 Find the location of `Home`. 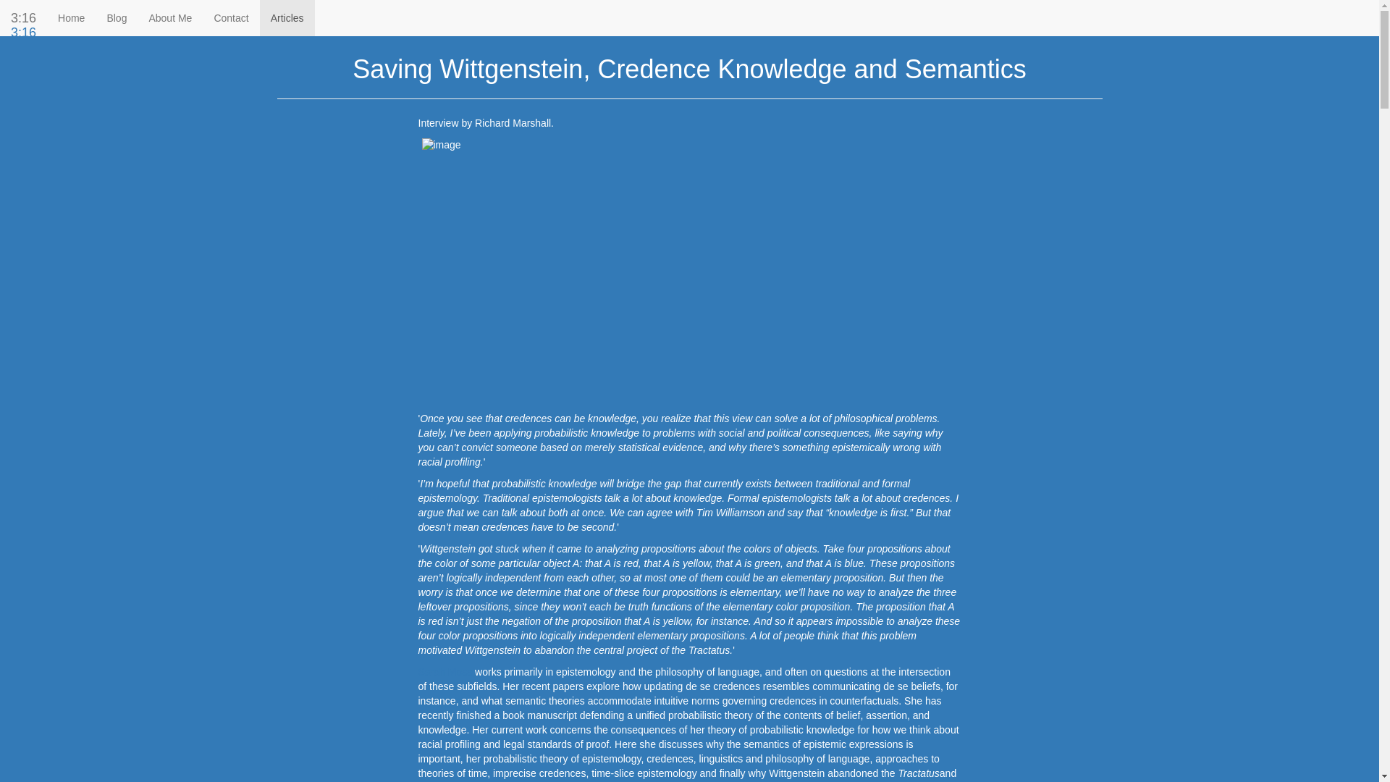

Home is located at coordinates (290, 12).